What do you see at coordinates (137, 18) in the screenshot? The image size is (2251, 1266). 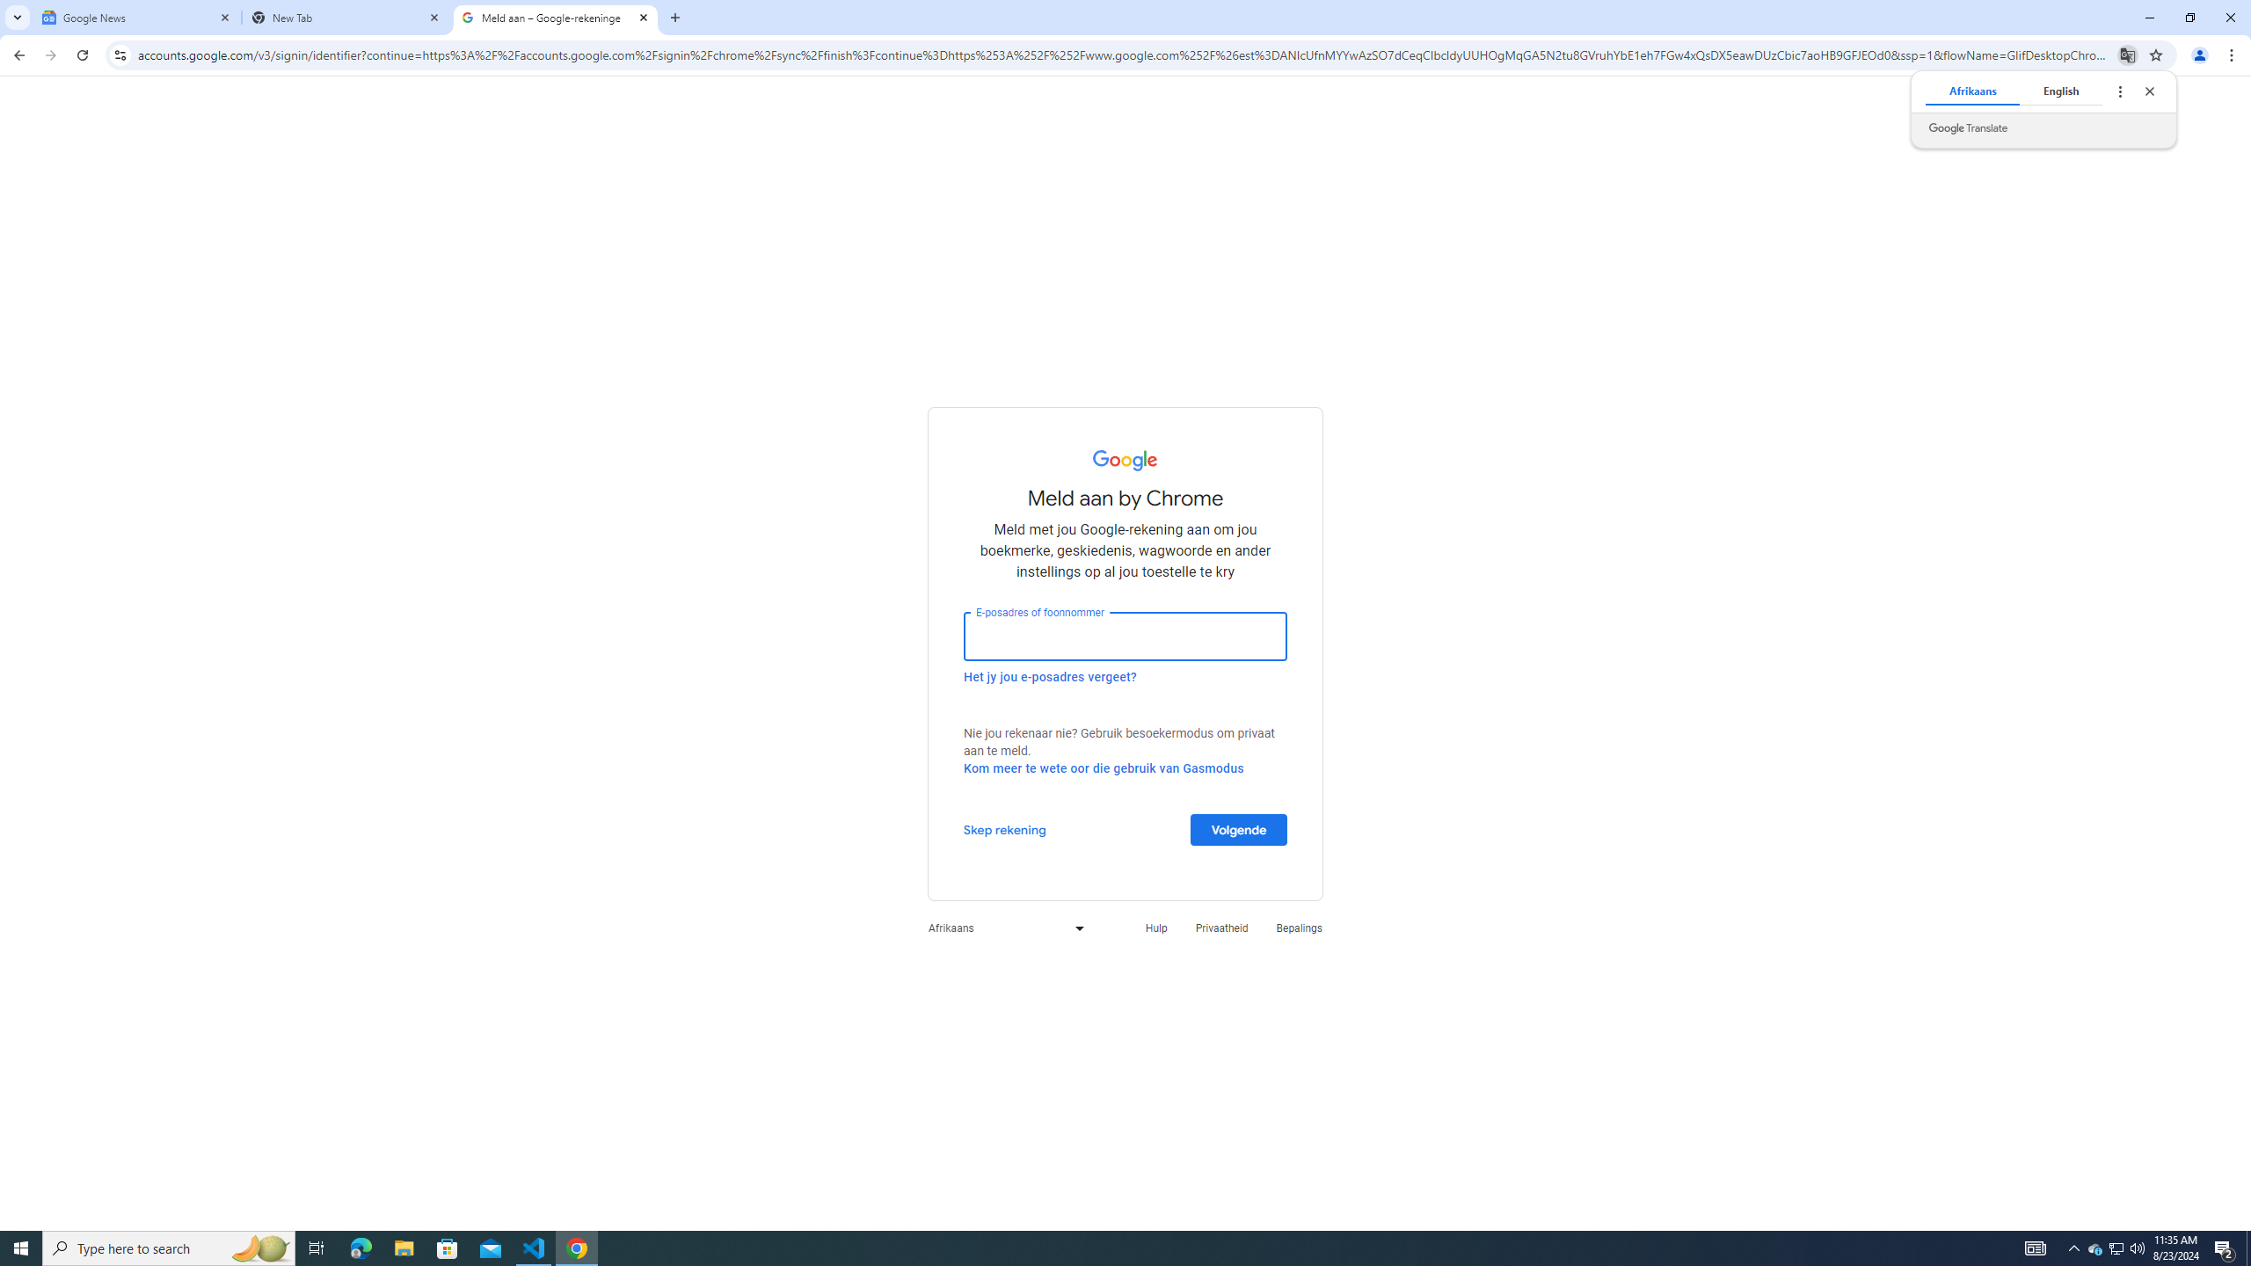 I see `Google News` at bounding box center [137, 18].